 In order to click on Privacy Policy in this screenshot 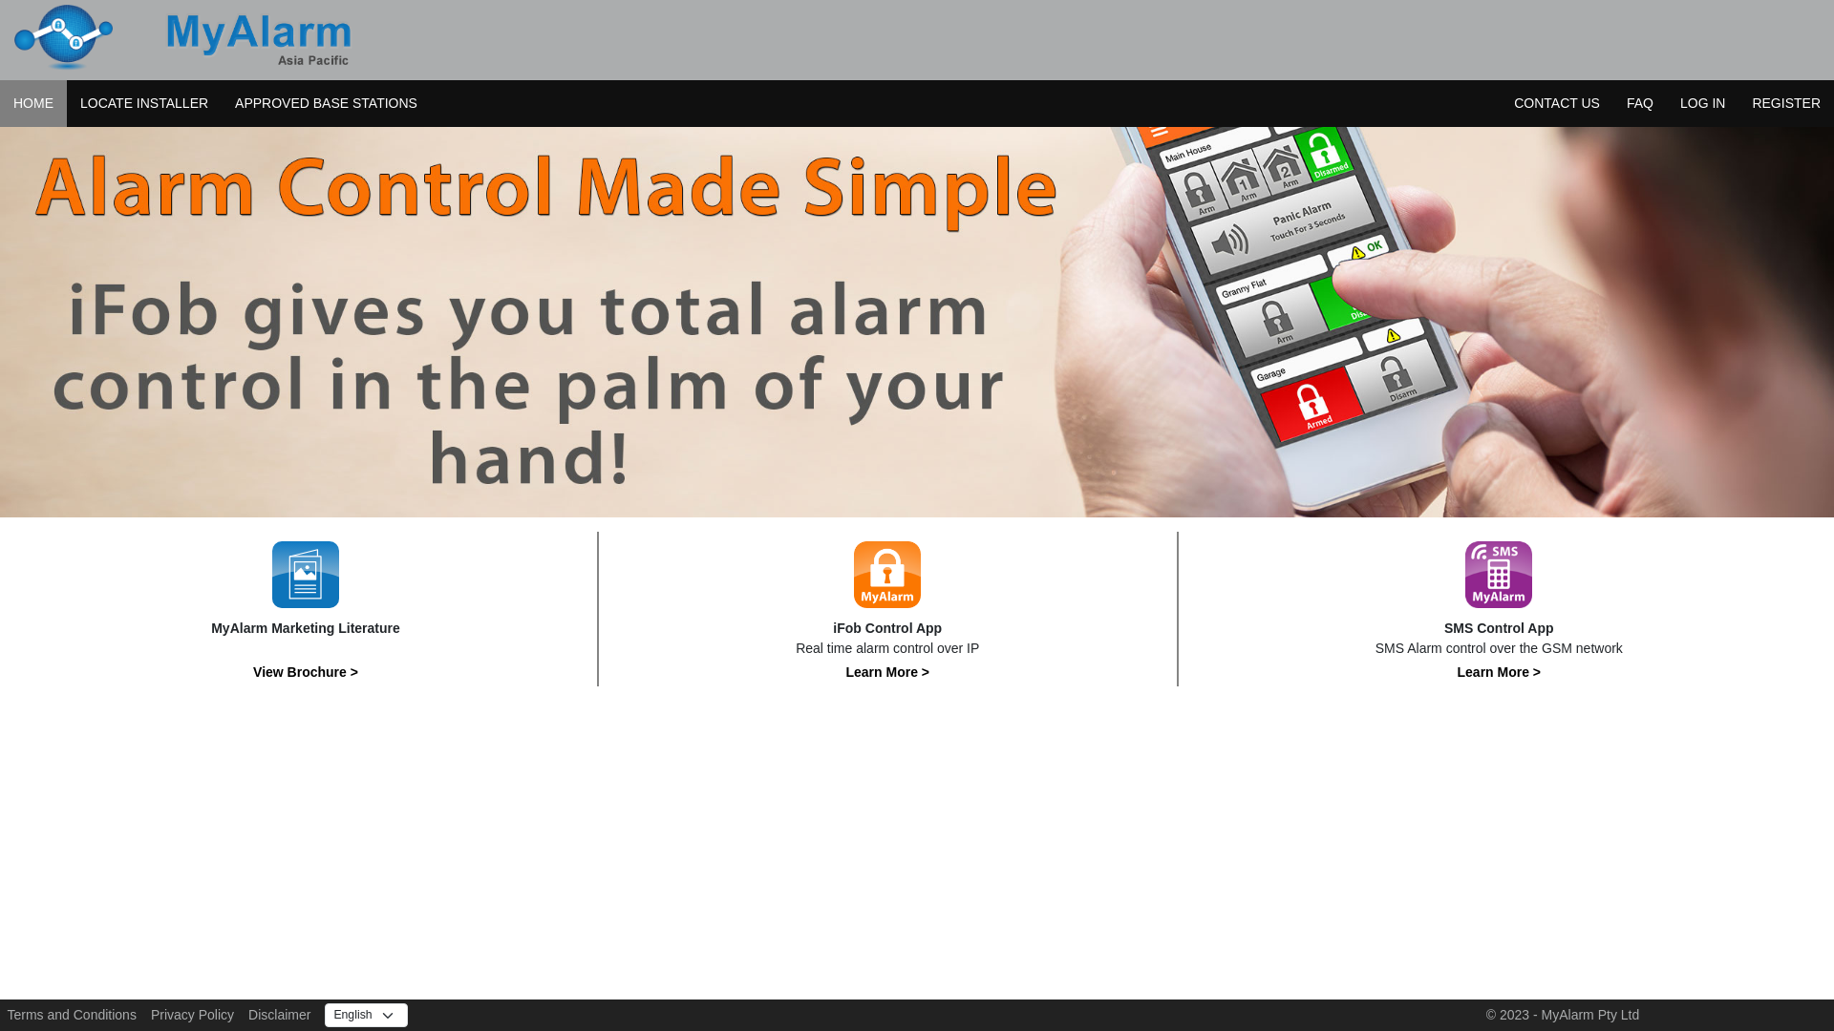, I will do `click(192, 1015)`.